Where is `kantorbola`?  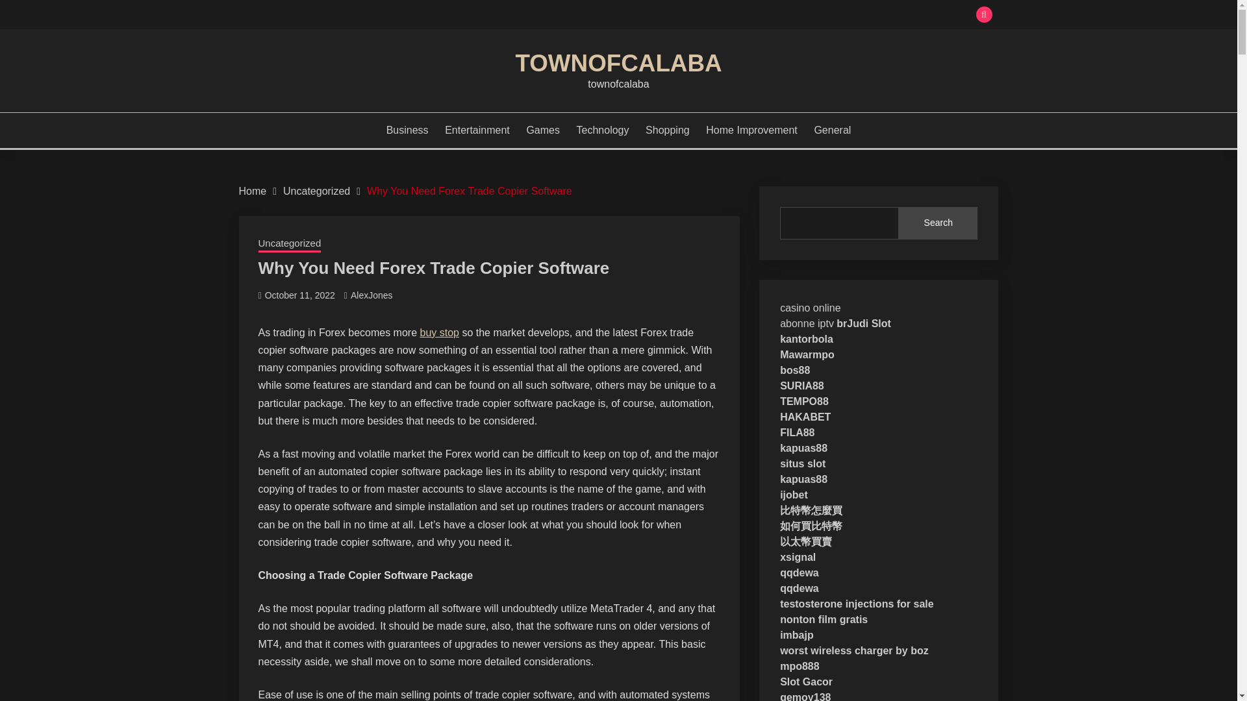 kantorbola is located at coordinates (807, 339).